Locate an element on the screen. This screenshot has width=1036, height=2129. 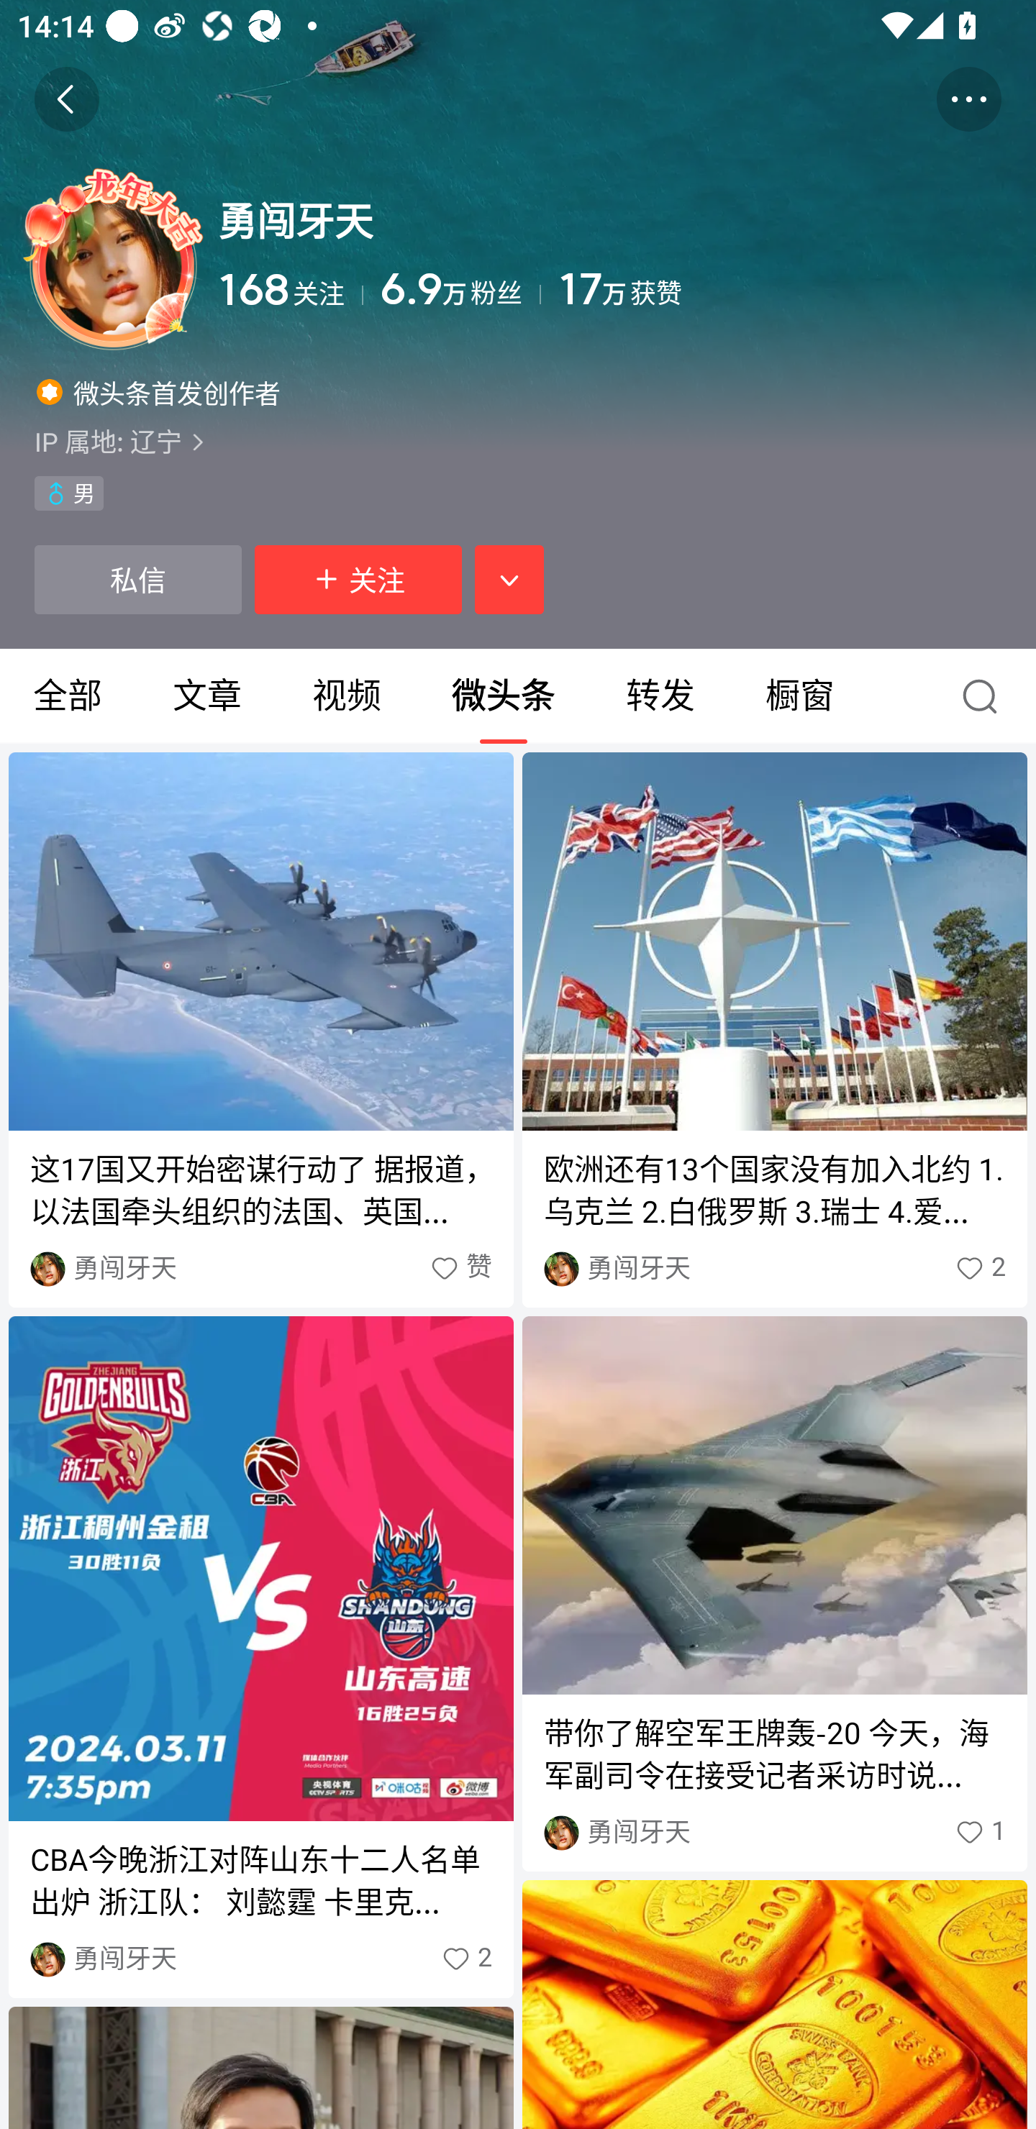
微头条首发创作者 is located at coordinates (158, 391).